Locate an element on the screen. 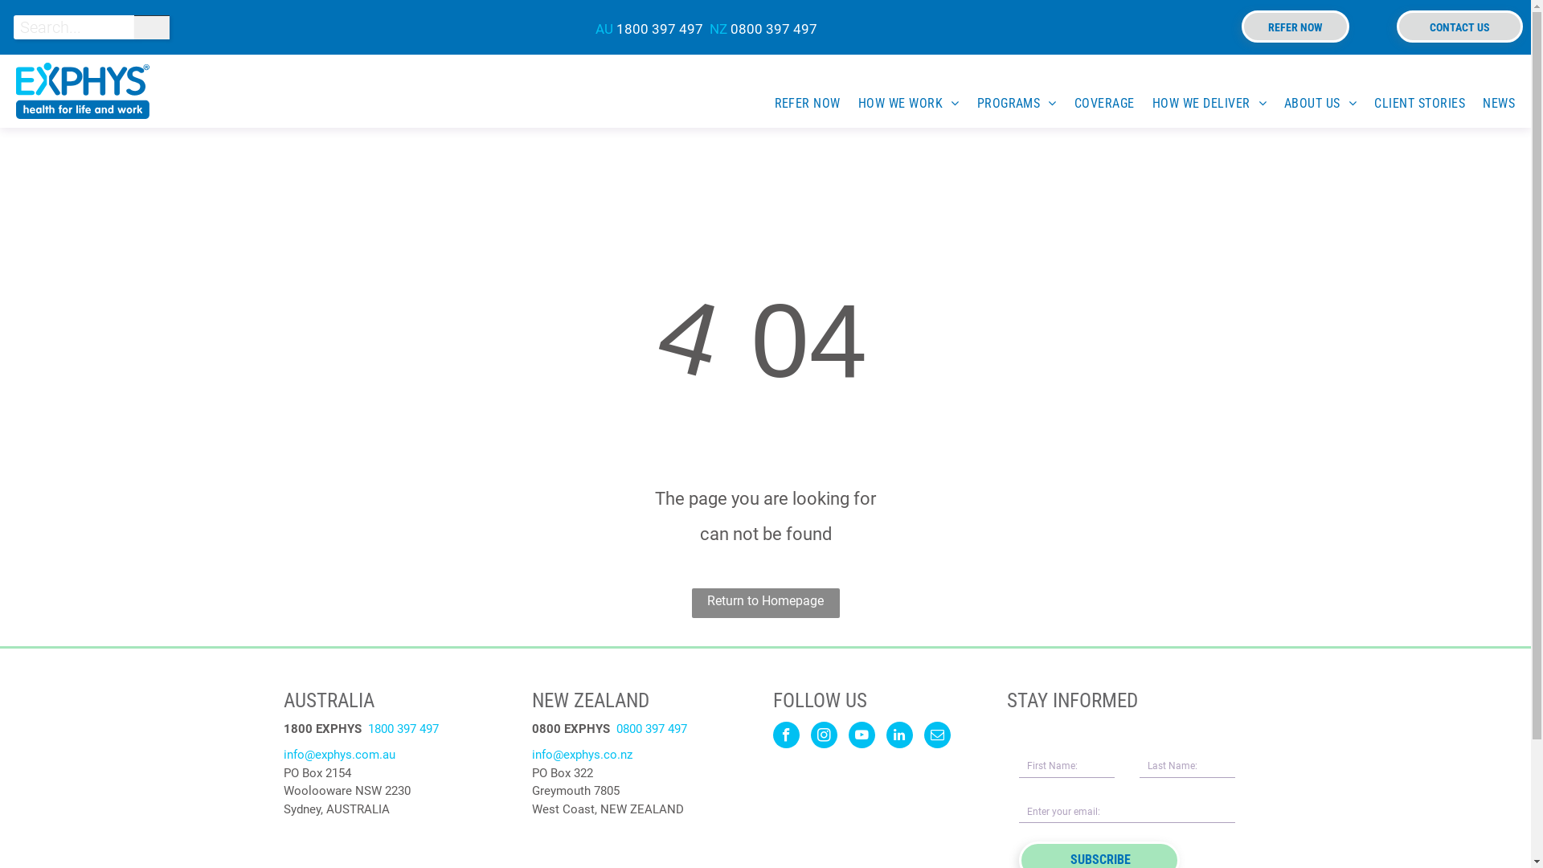 The width and height of the screenshot is (1543, 868). HOW WE DELIVER is located at coordinates (1201, 103).